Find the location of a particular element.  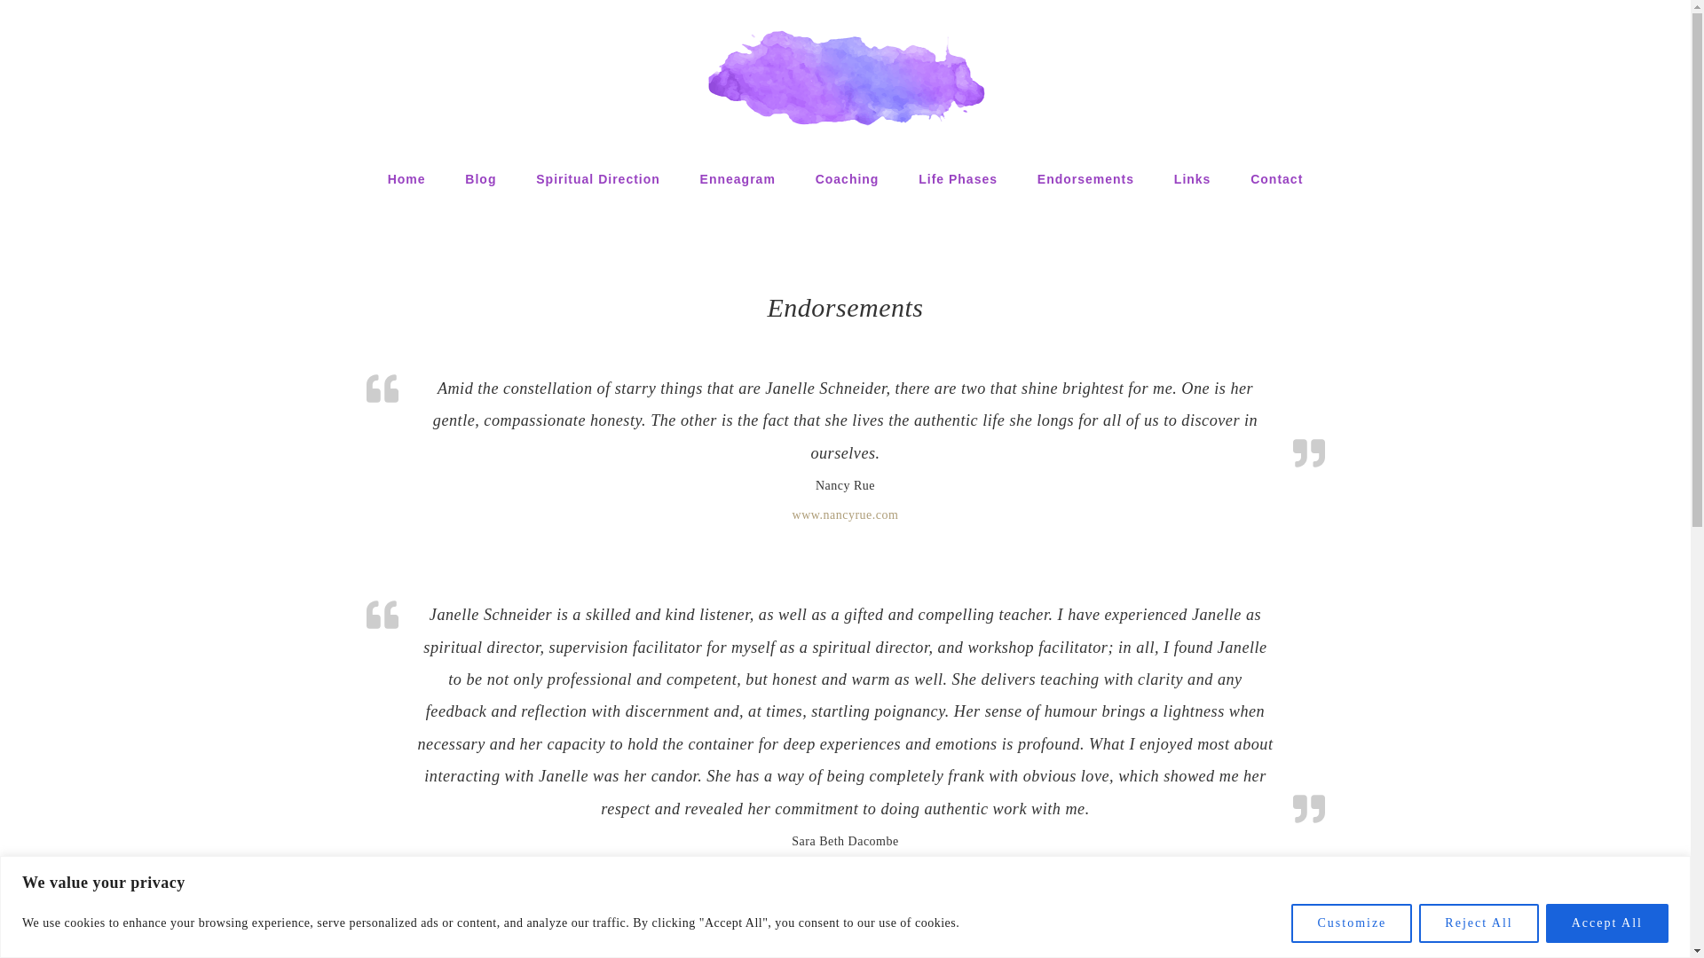

Home is located at coordinates (406, 178).